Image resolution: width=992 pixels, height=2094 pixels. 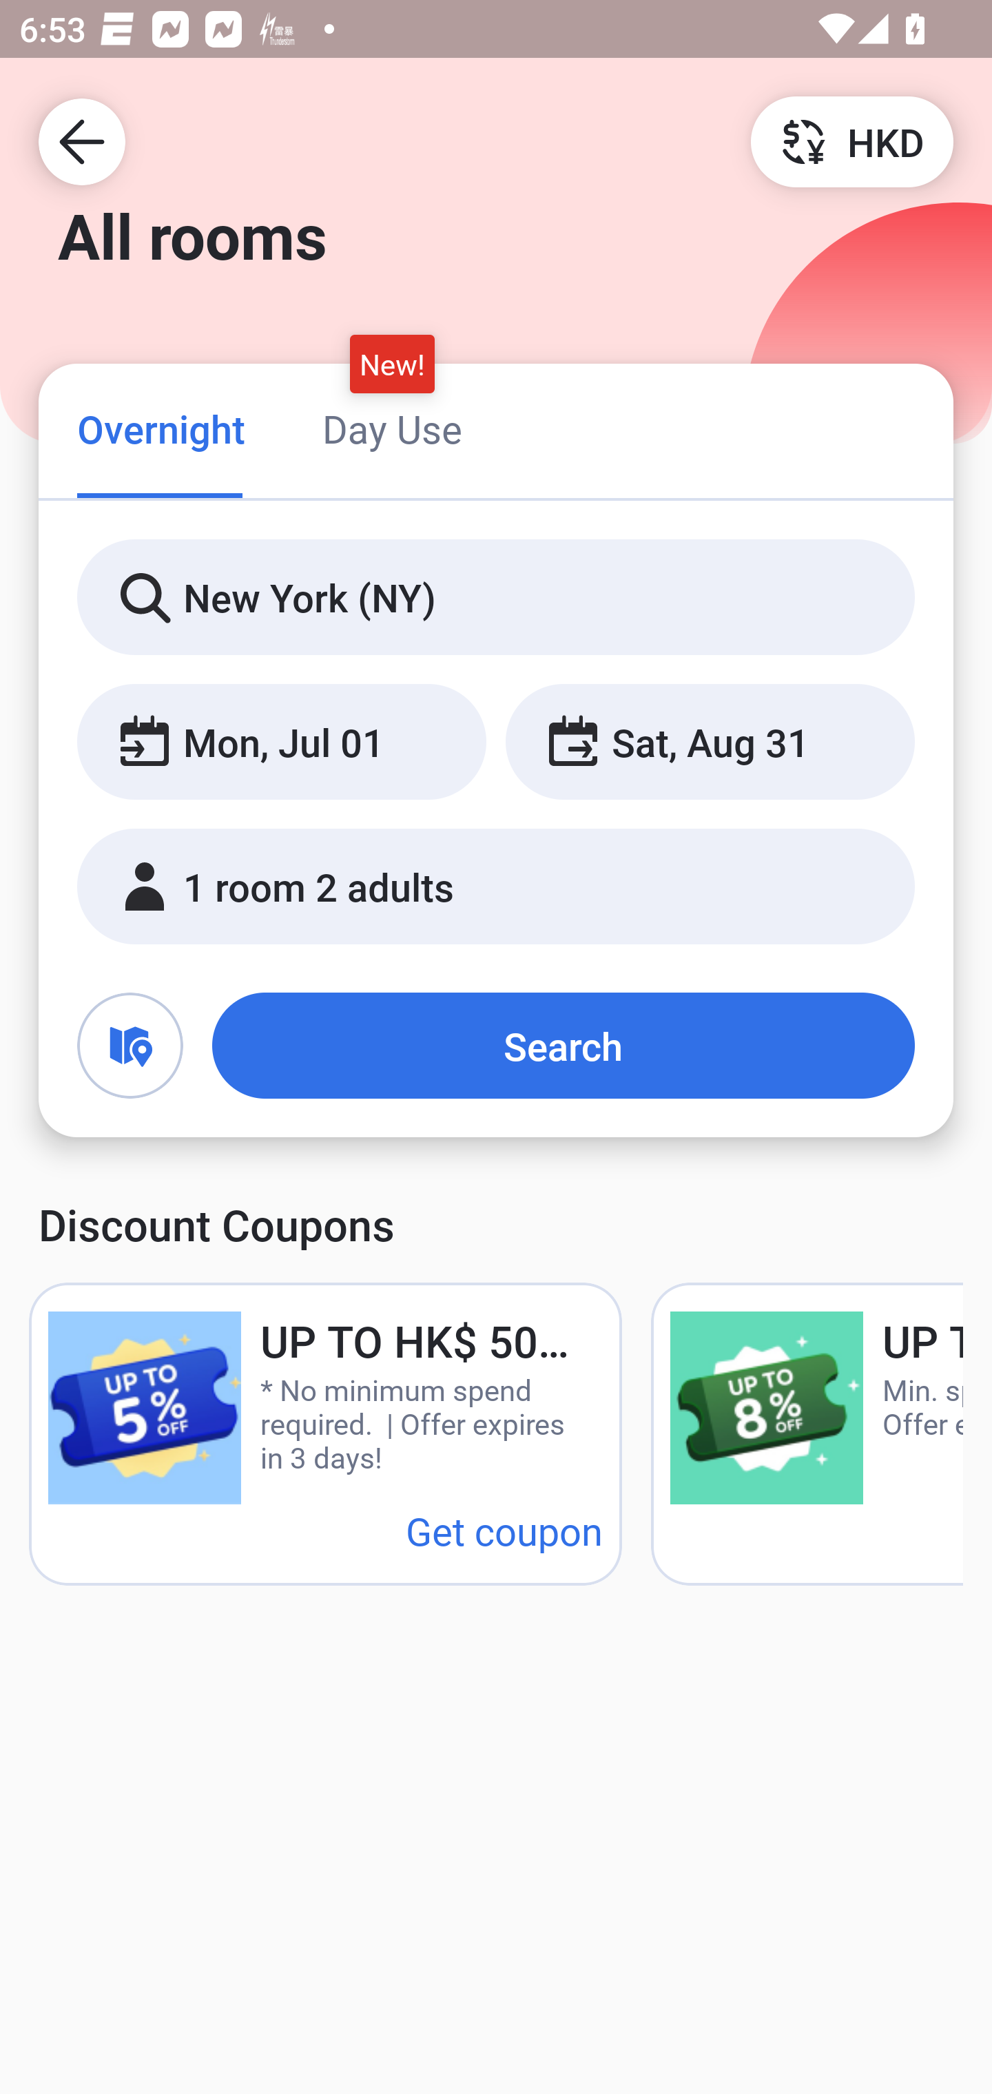 What do you see at coordinates (496, 598) in the screenshot?
I see `New York (NY)` at bounding box center [496, 598].